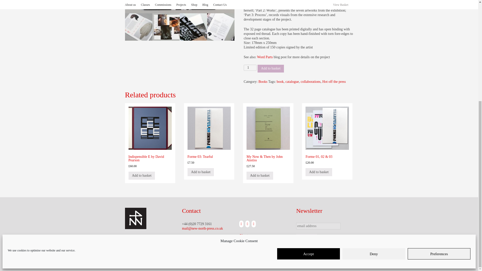 This screenshot has width=482, height=271. What do you see at coordinates (283, 6) in the screenshot?
I see `Kate Davis` at bounding box center [283, 6].